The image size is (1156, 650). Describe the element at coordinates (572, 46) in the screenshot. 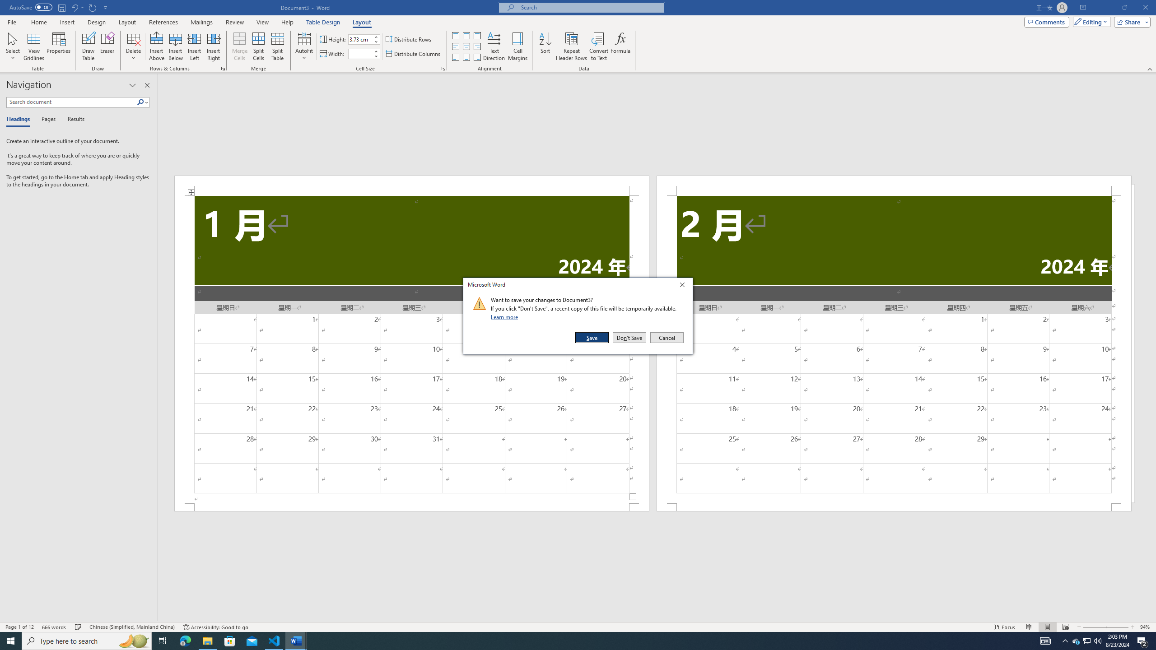

I see `Repeat Header Rows` at that location.